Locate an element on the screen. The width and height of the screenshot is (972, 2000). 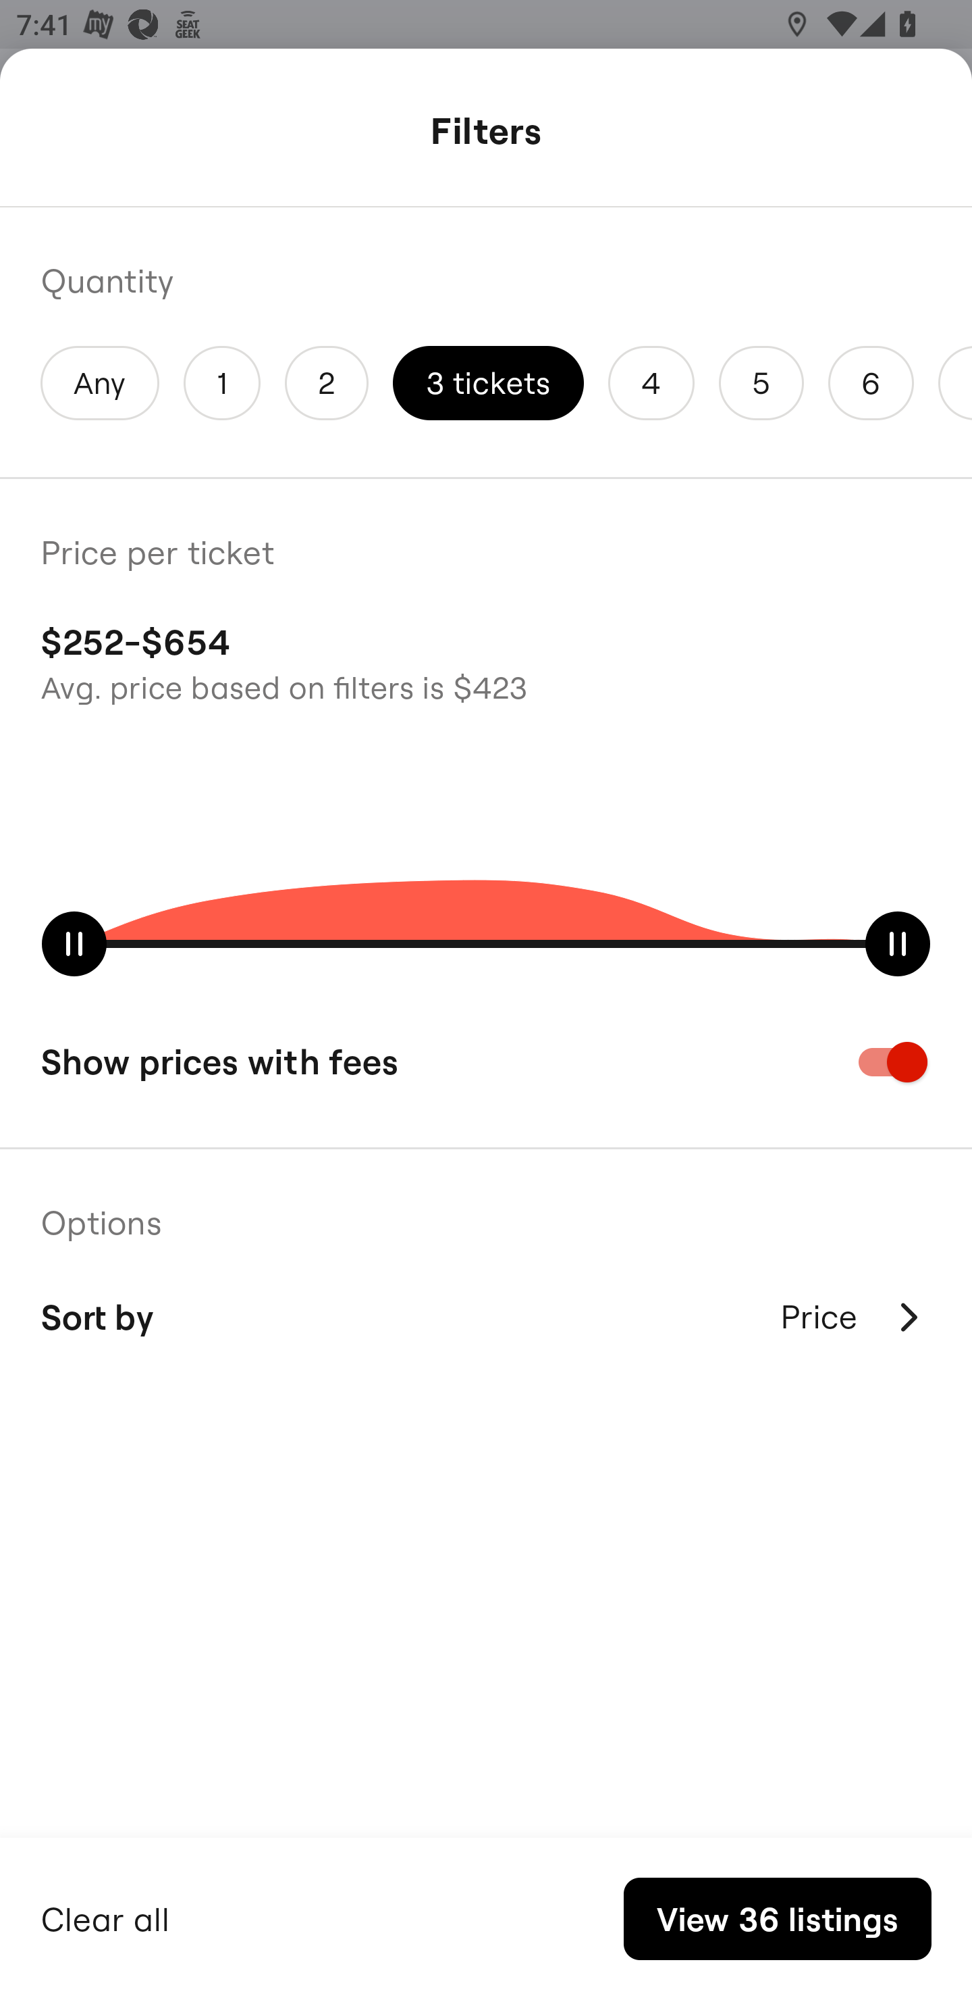
4 is located at coordinates (651, 382).